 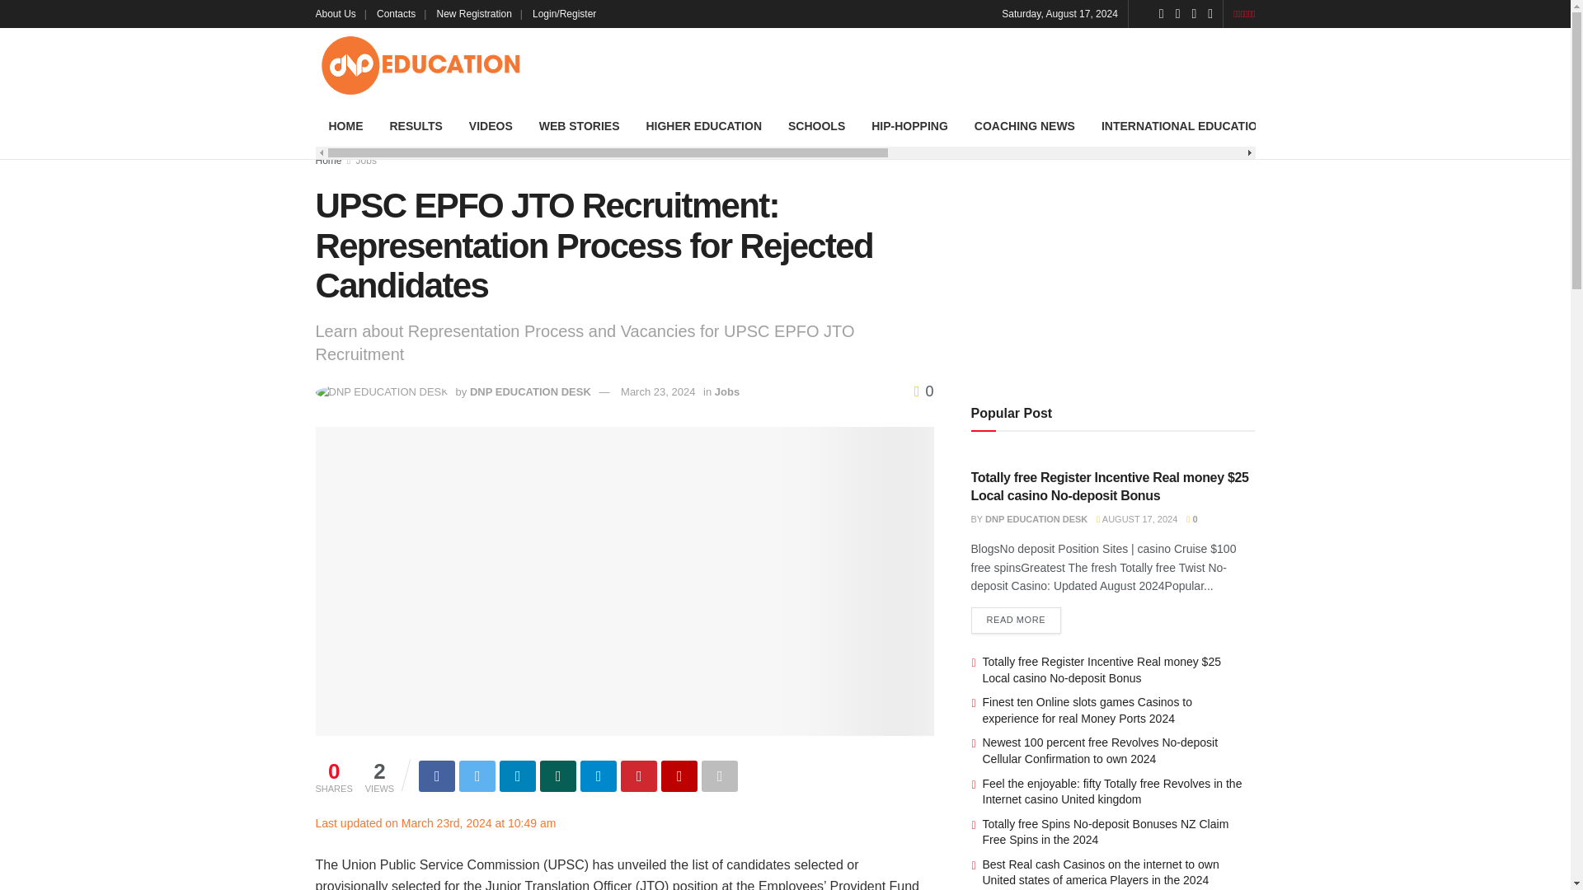 I want to click on New Registration, so click(x=479, y=13).